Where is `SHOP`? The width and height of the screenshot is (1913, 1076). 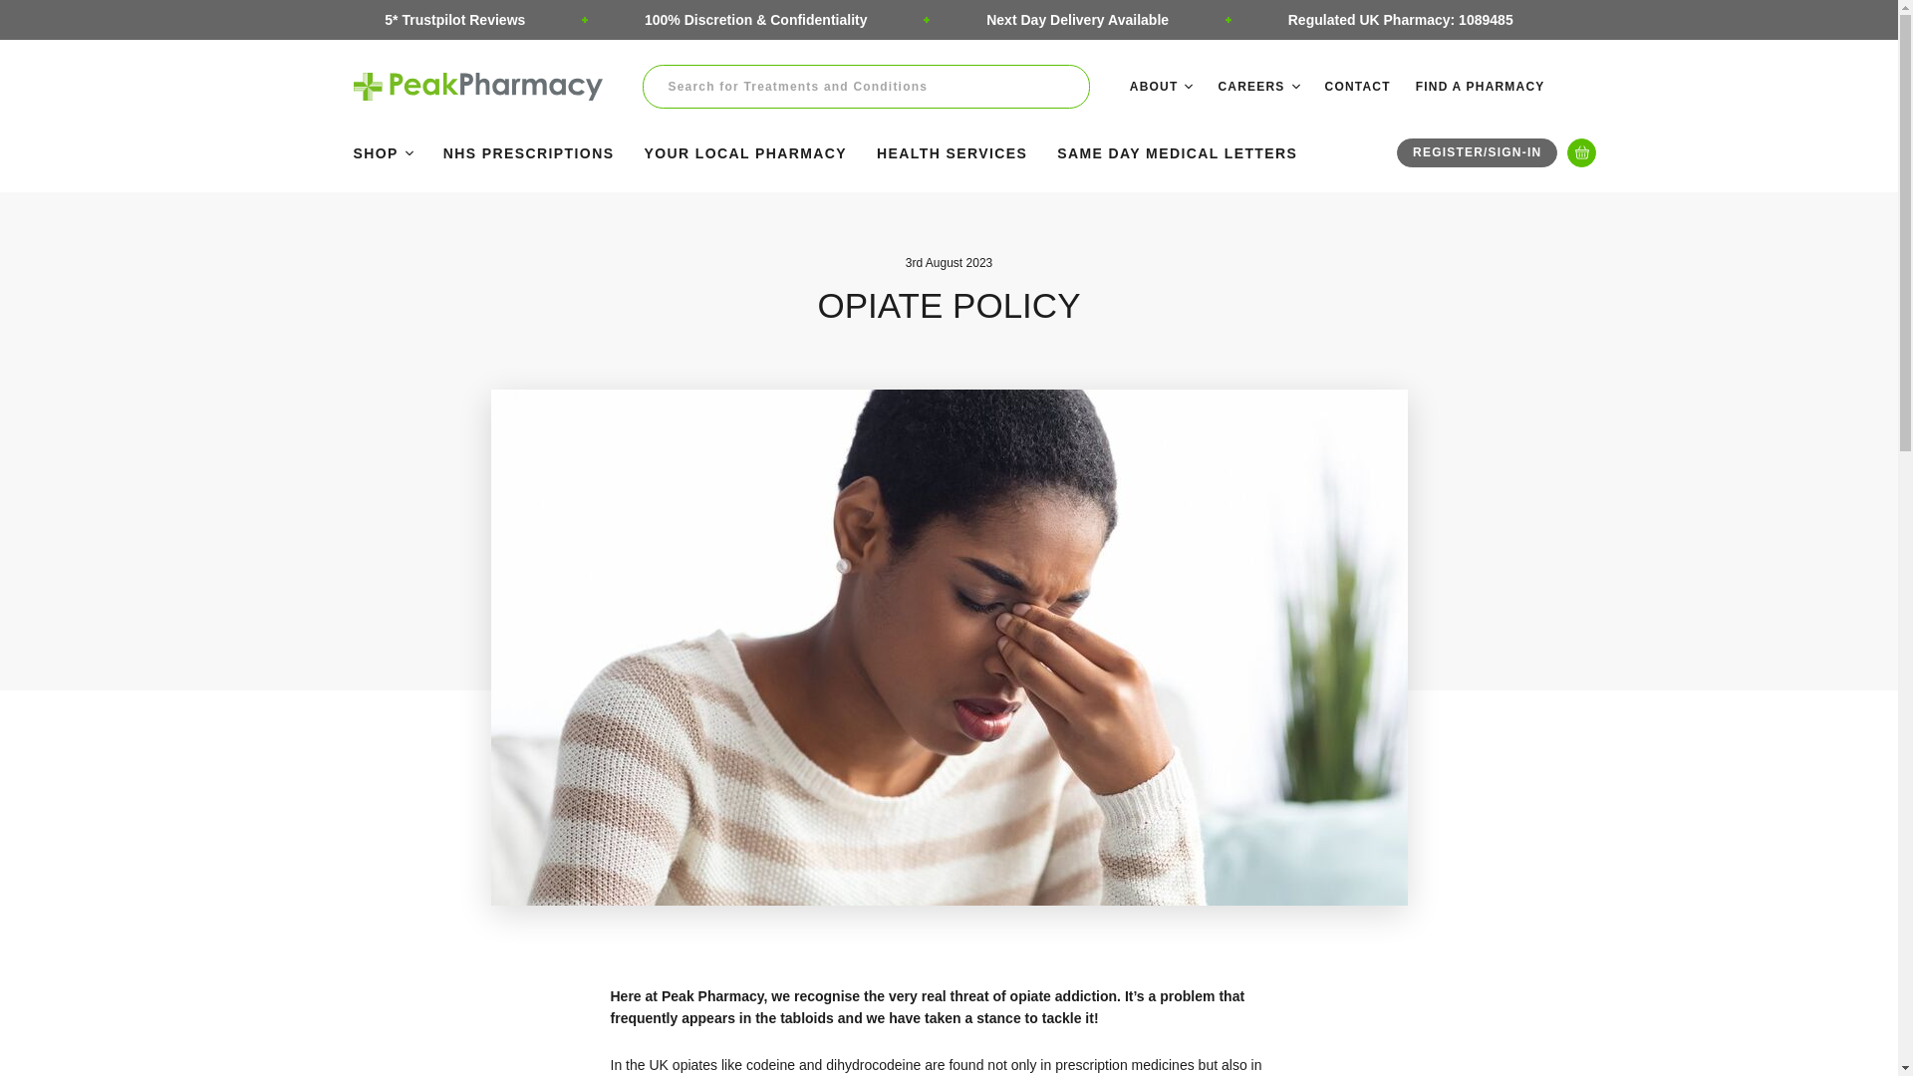 SHOP is located at coordinates (383, 151).